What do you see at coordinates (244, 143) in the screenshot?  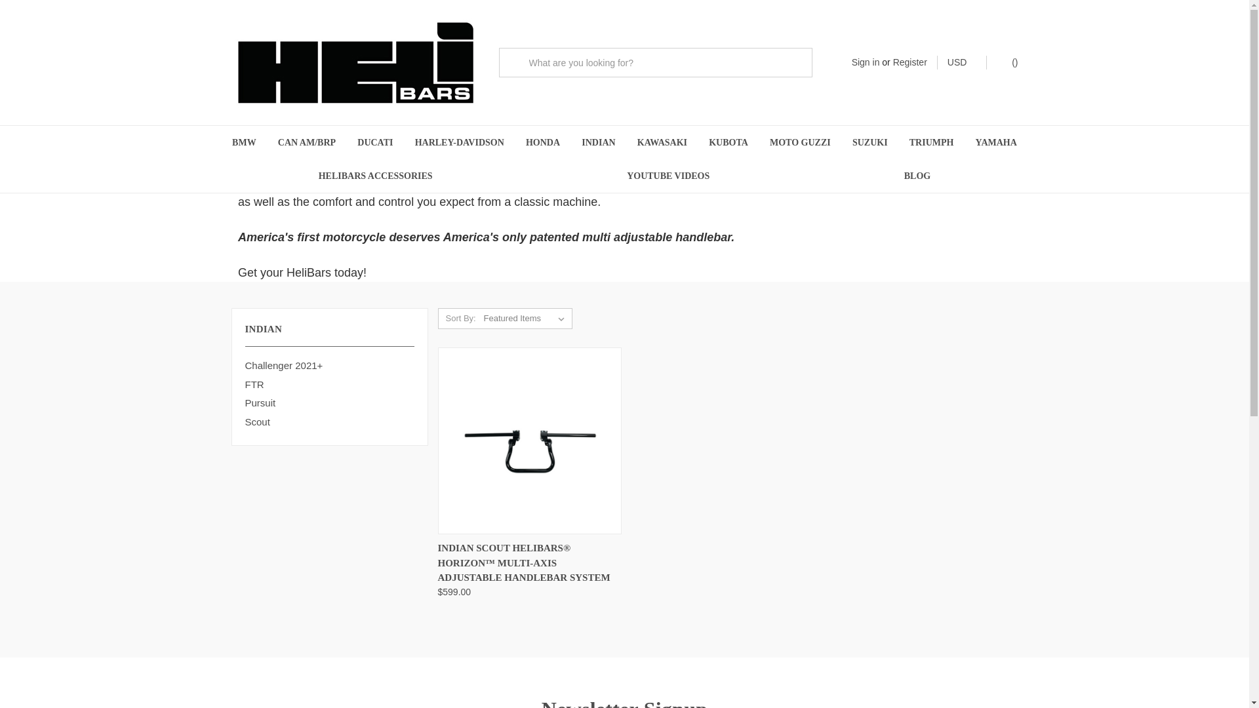 I see `BMW` at bounding box center [244, 143].